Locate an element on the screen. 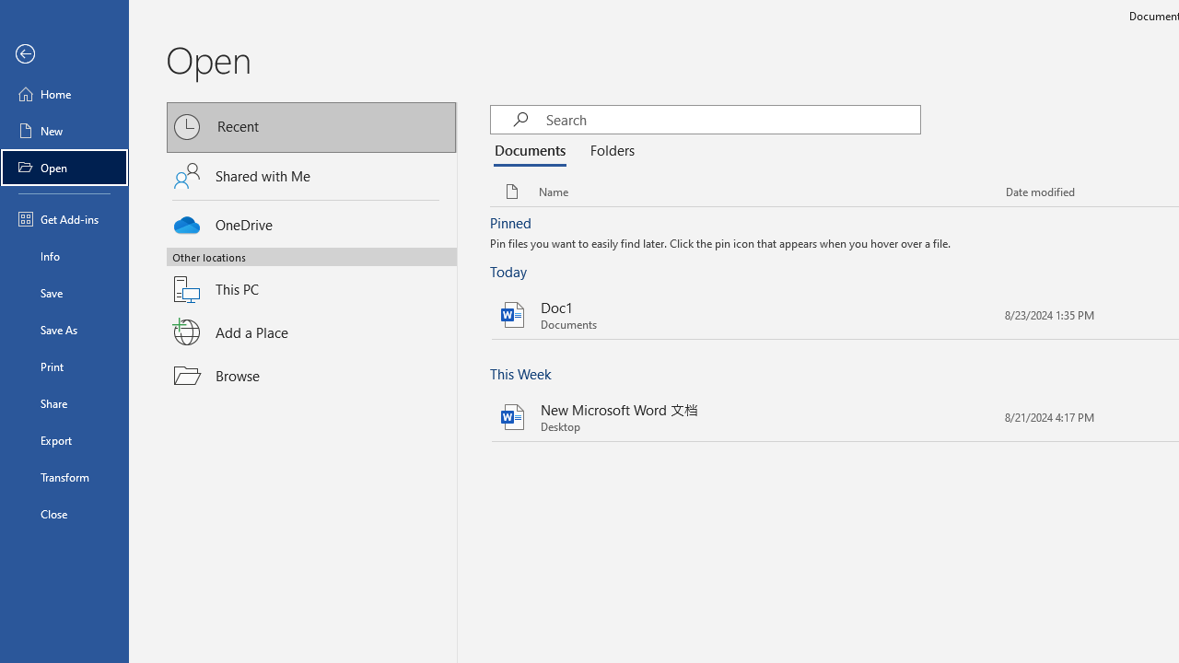 The width and height of the screenshot is (1179, 663). Documents is located at coordinates (534, 151).